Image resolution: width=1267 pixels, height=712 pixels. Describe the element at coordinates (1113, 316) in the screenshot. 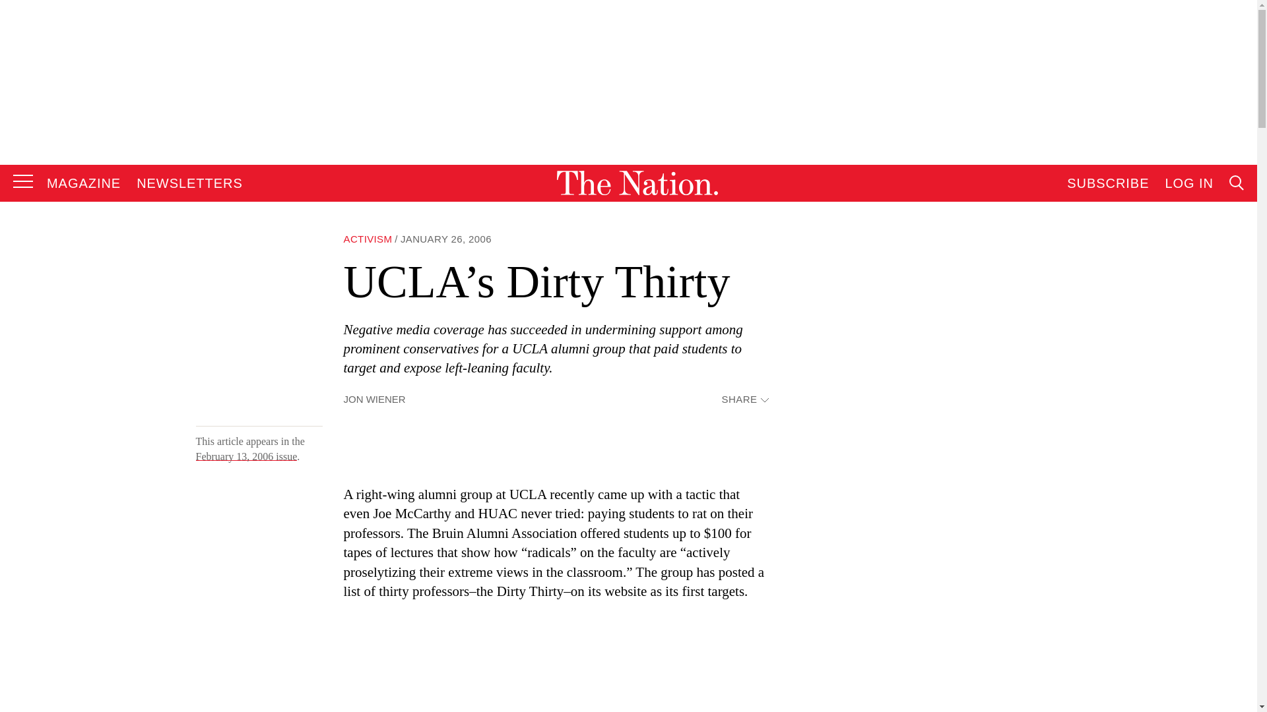

I see `Search` at that location.